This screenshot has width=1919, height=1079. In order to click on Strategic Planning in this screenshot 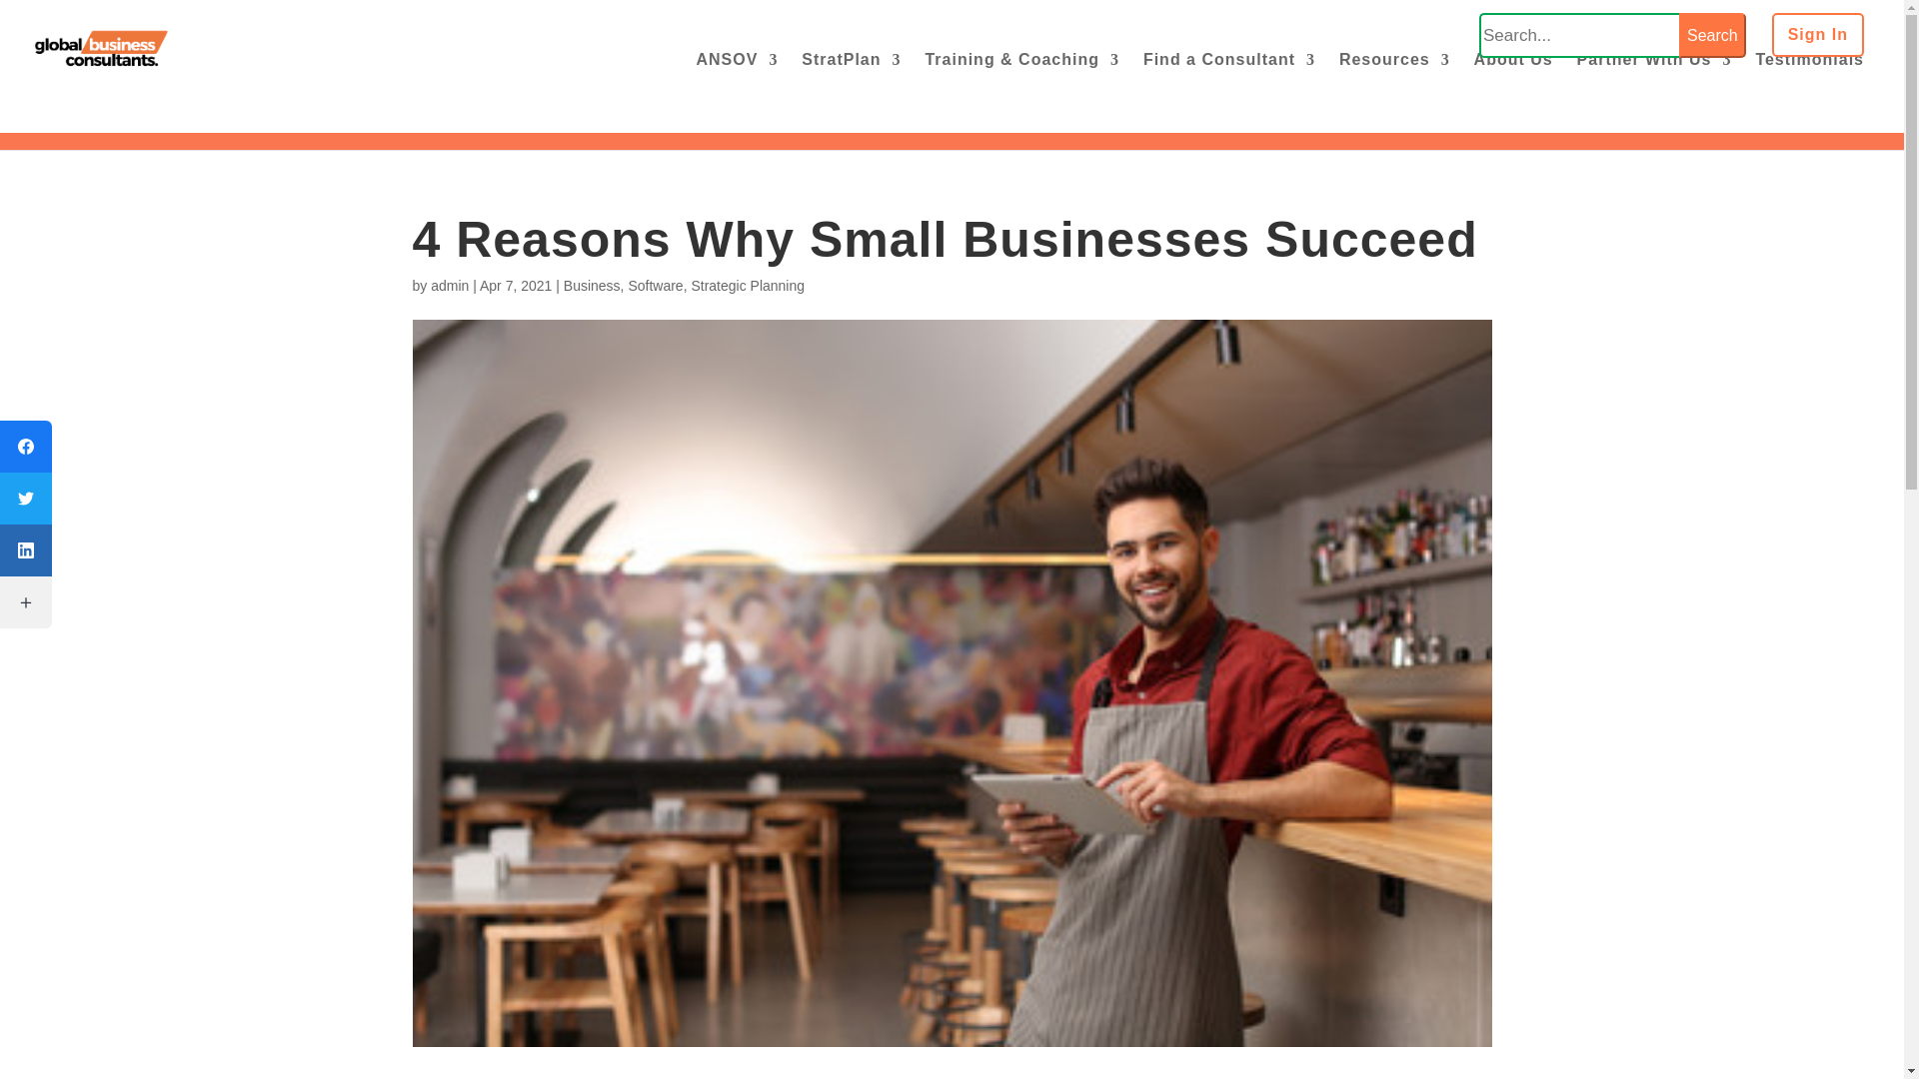, I will do `click(748, 285)`.